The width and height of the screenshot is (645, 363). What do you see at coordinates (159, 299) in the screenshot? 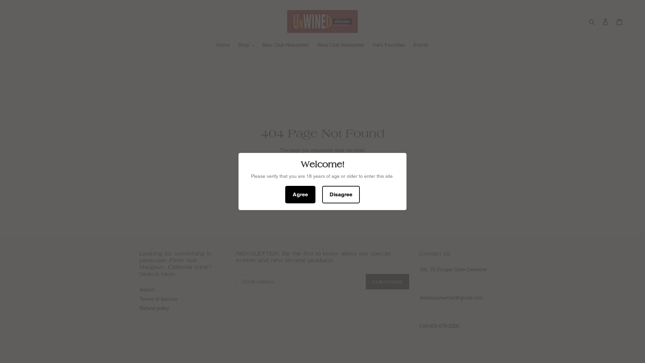
I see `Terms of Service` at bounding box center [159, 299].